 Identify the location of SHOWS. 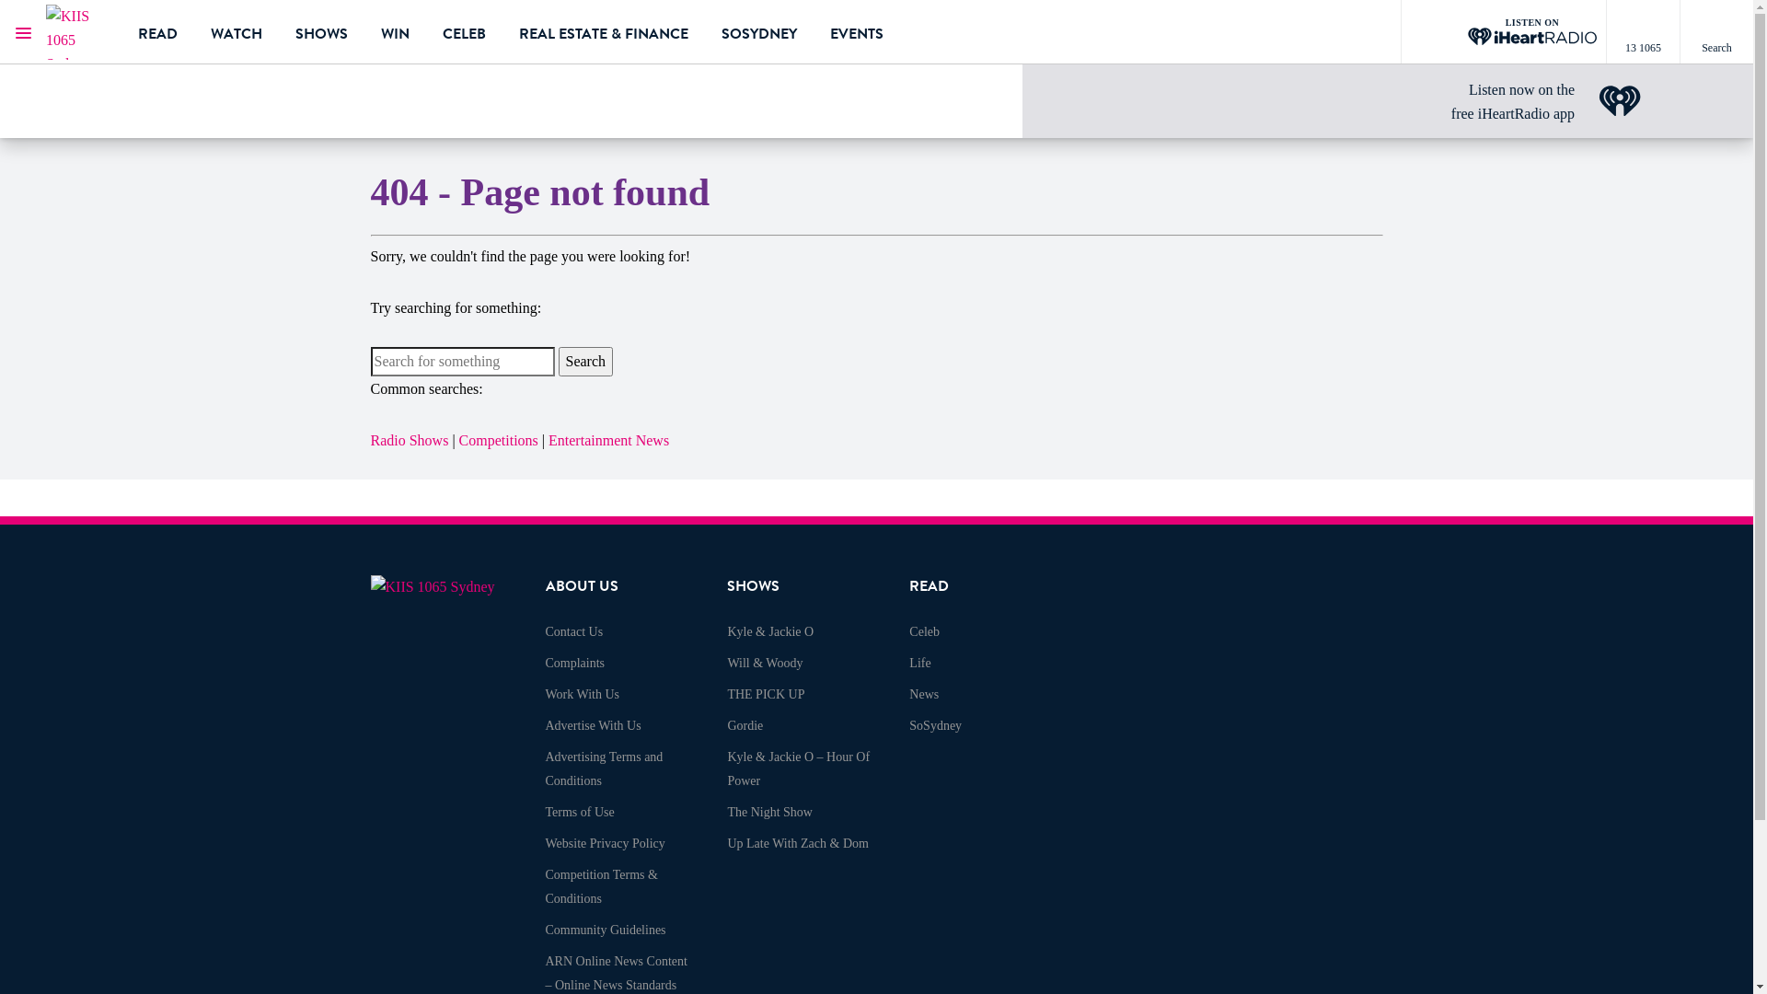
(322, 32).